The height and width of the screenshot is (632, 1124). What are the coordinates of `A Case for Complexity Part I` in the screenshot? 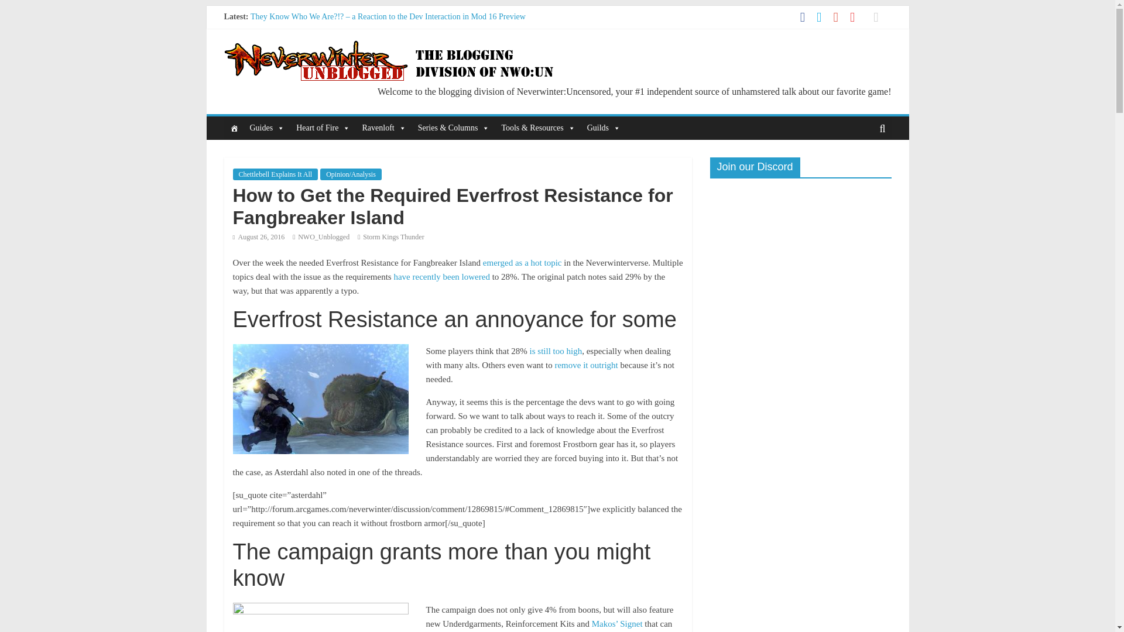 It's located at (299, 69).